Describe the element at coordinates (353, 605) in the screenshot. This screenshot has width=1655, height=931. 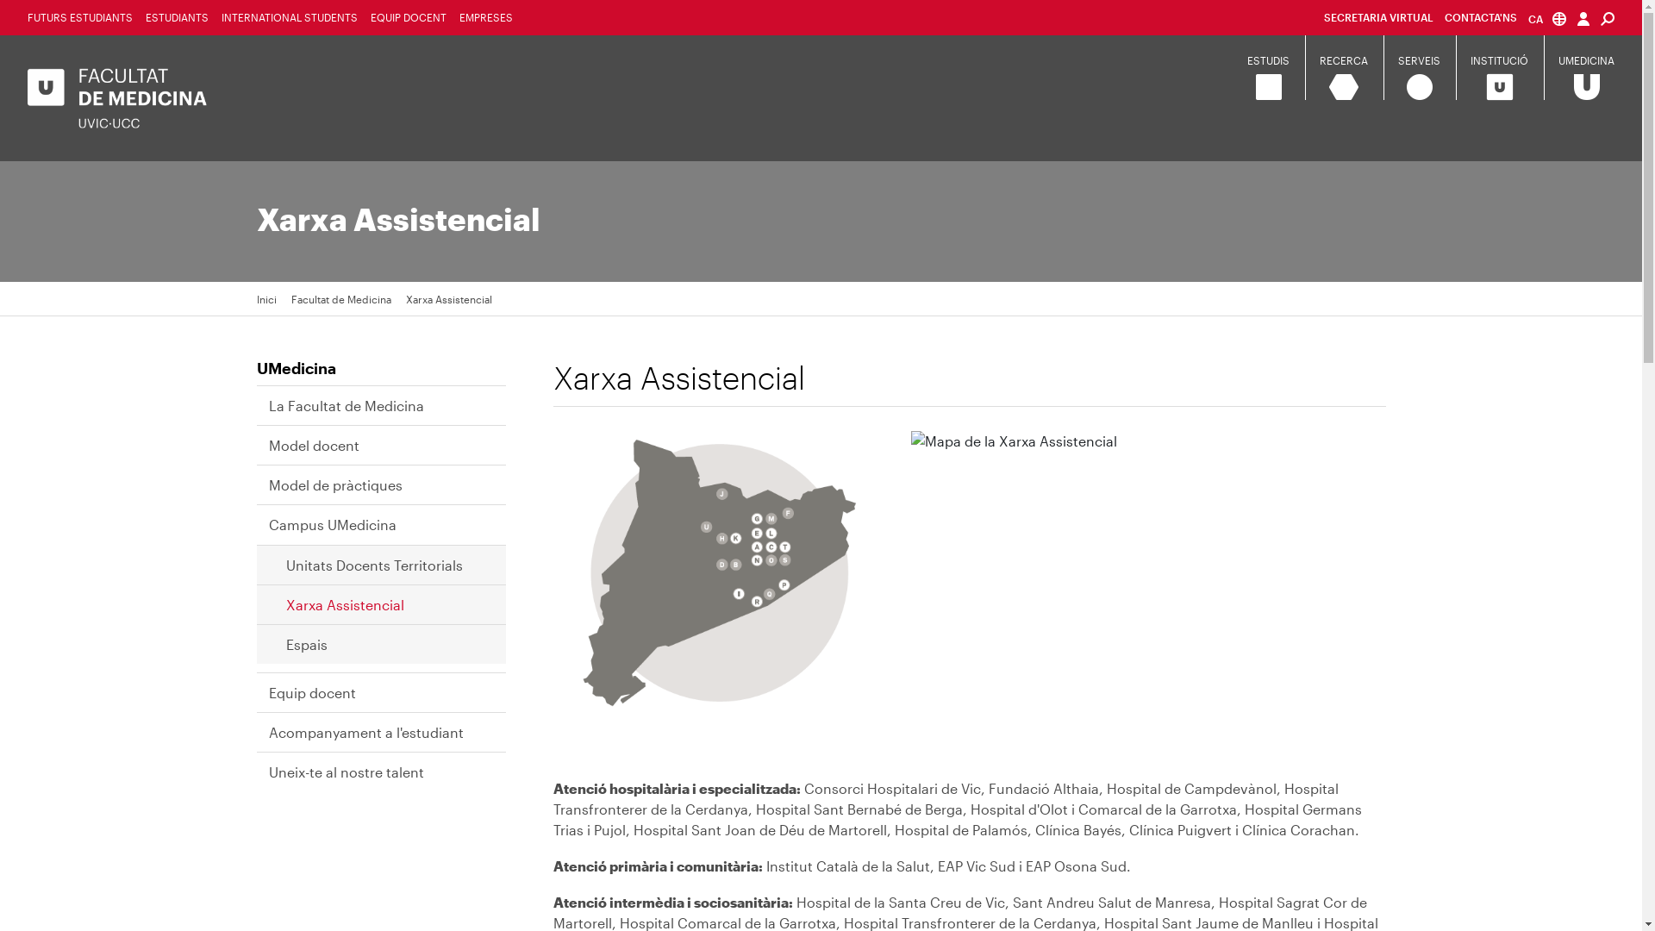
I see `Xarxa Assistencial` at that location.